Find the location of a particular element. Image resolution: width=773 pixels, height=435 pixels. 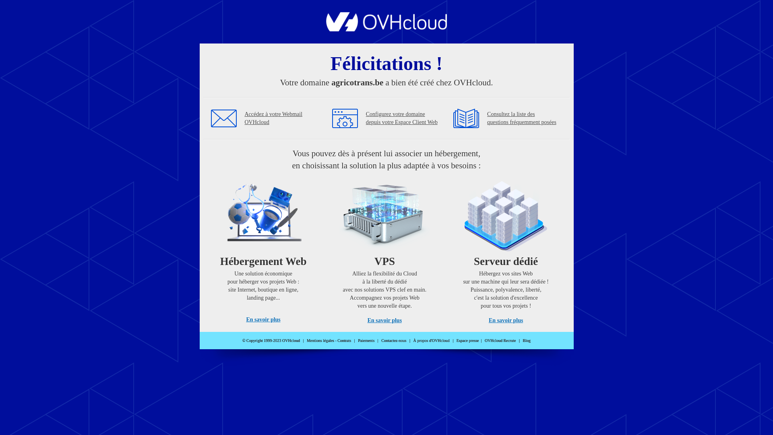

Paiements is located at coordinates (366, 341).